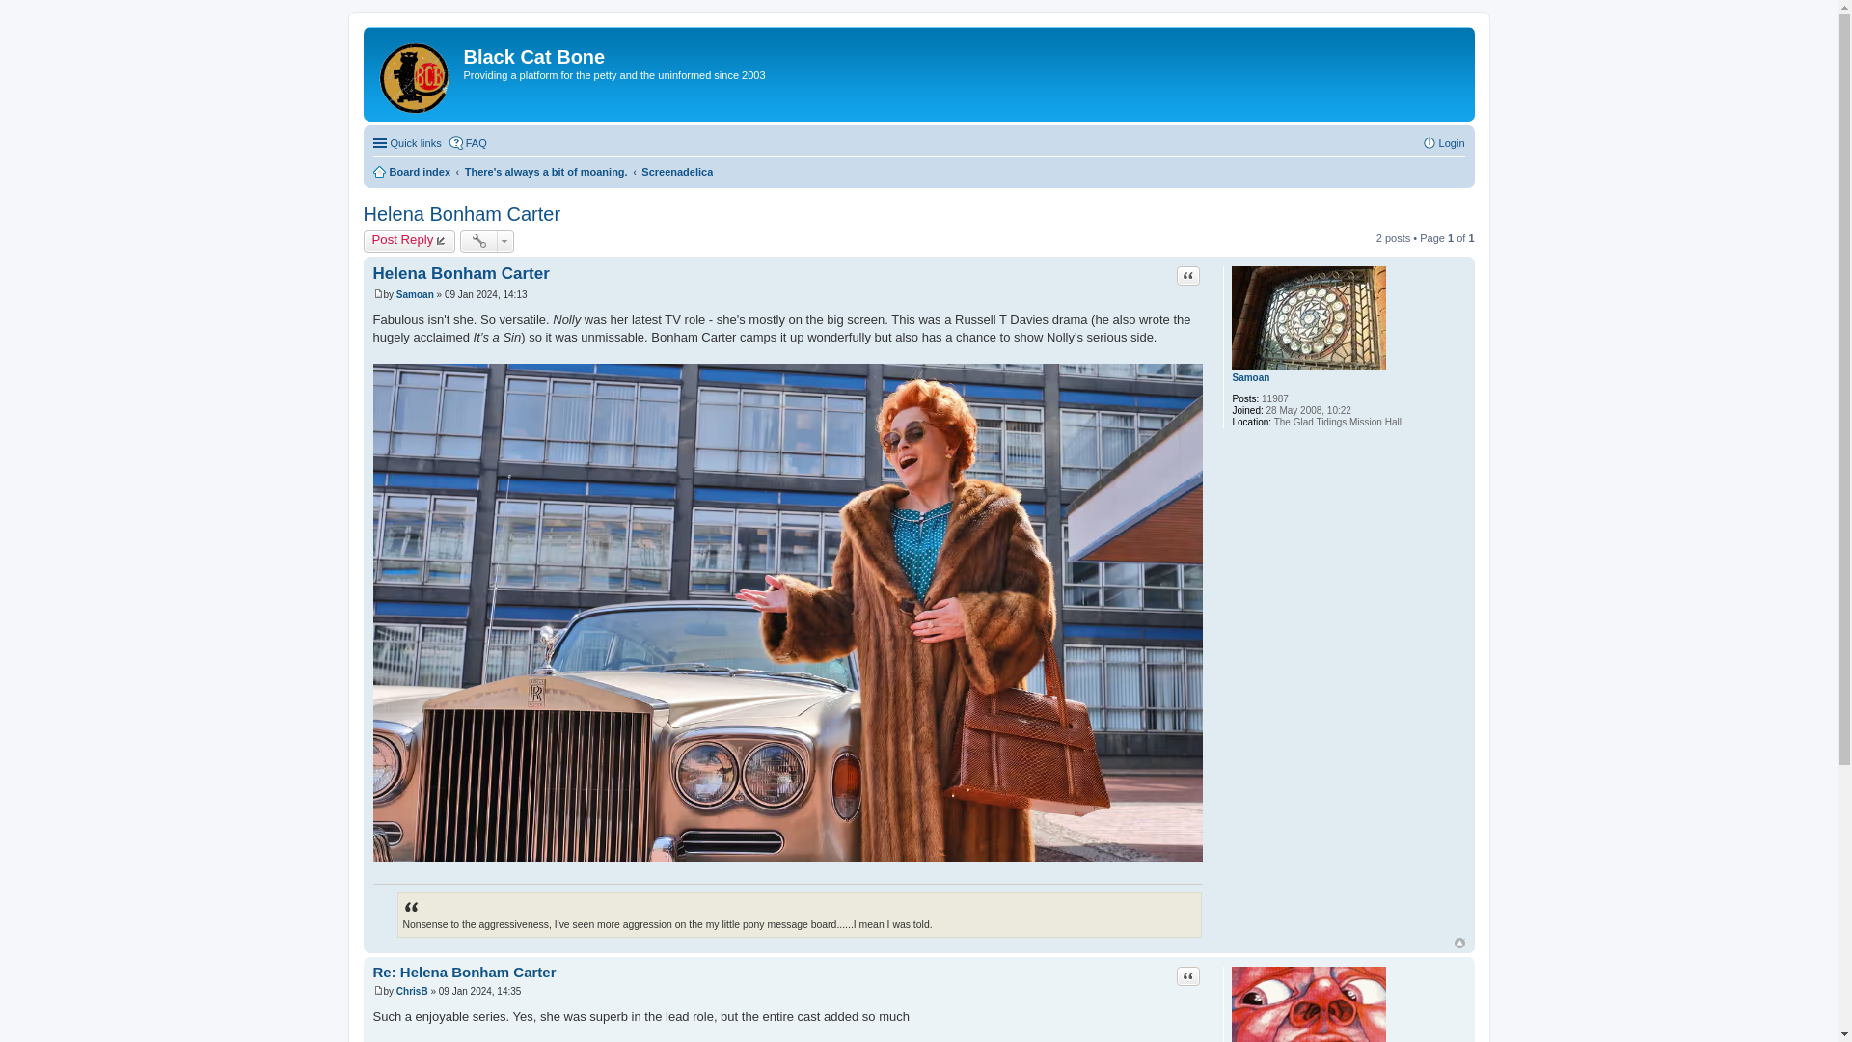 Image resolution: width=1852 pixels, height=1042 pixels. I want to click on Post, so click(377, 295).